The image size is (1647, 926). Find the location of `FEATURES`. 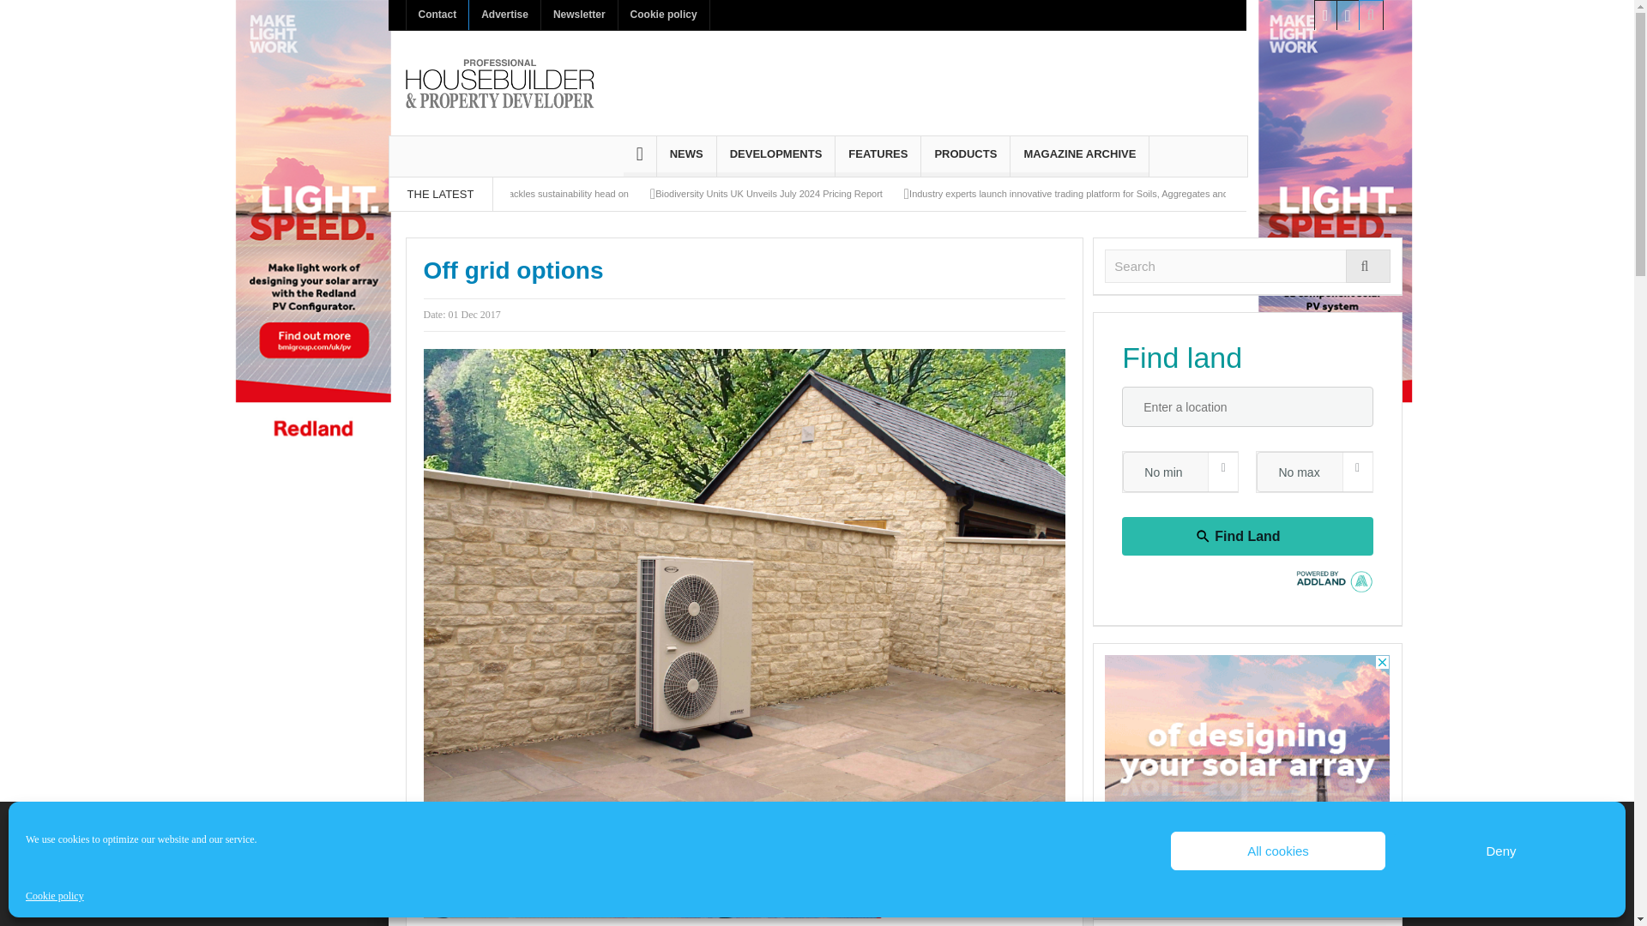

FEATURES is located at coordinates (878, 156).